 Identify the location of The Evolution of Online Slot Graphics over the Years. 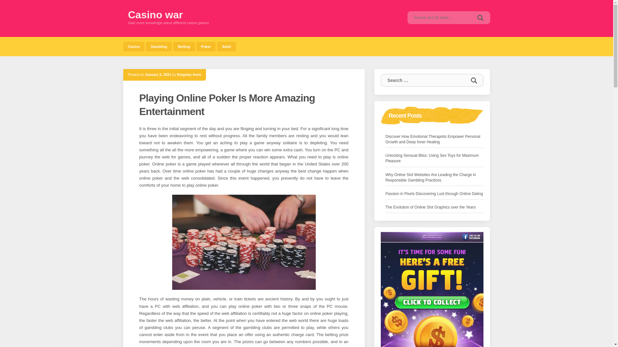
(431, 207).